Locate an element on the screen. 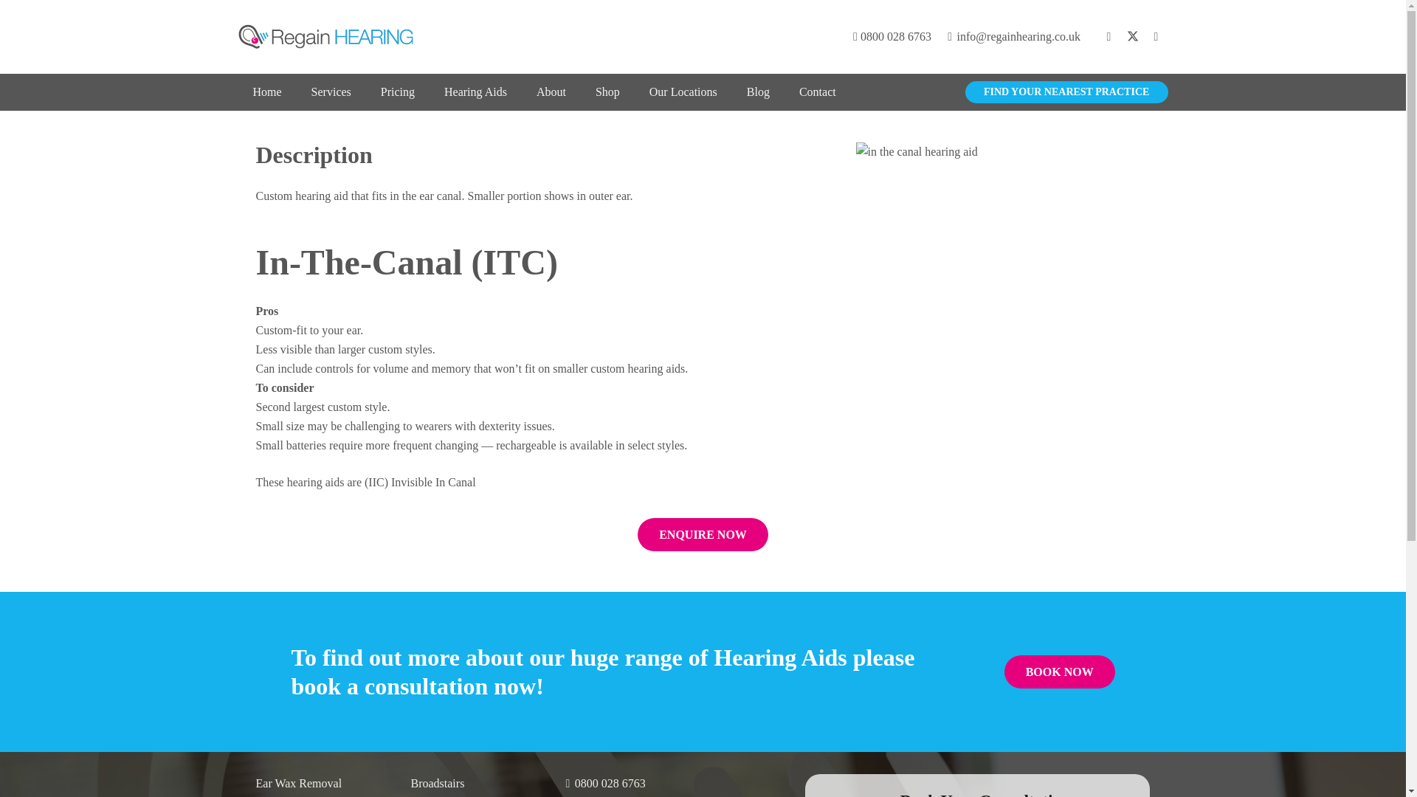 The height and width of the screenshot is (797, 1417). Twitter is located at coordinates (1132, 36).